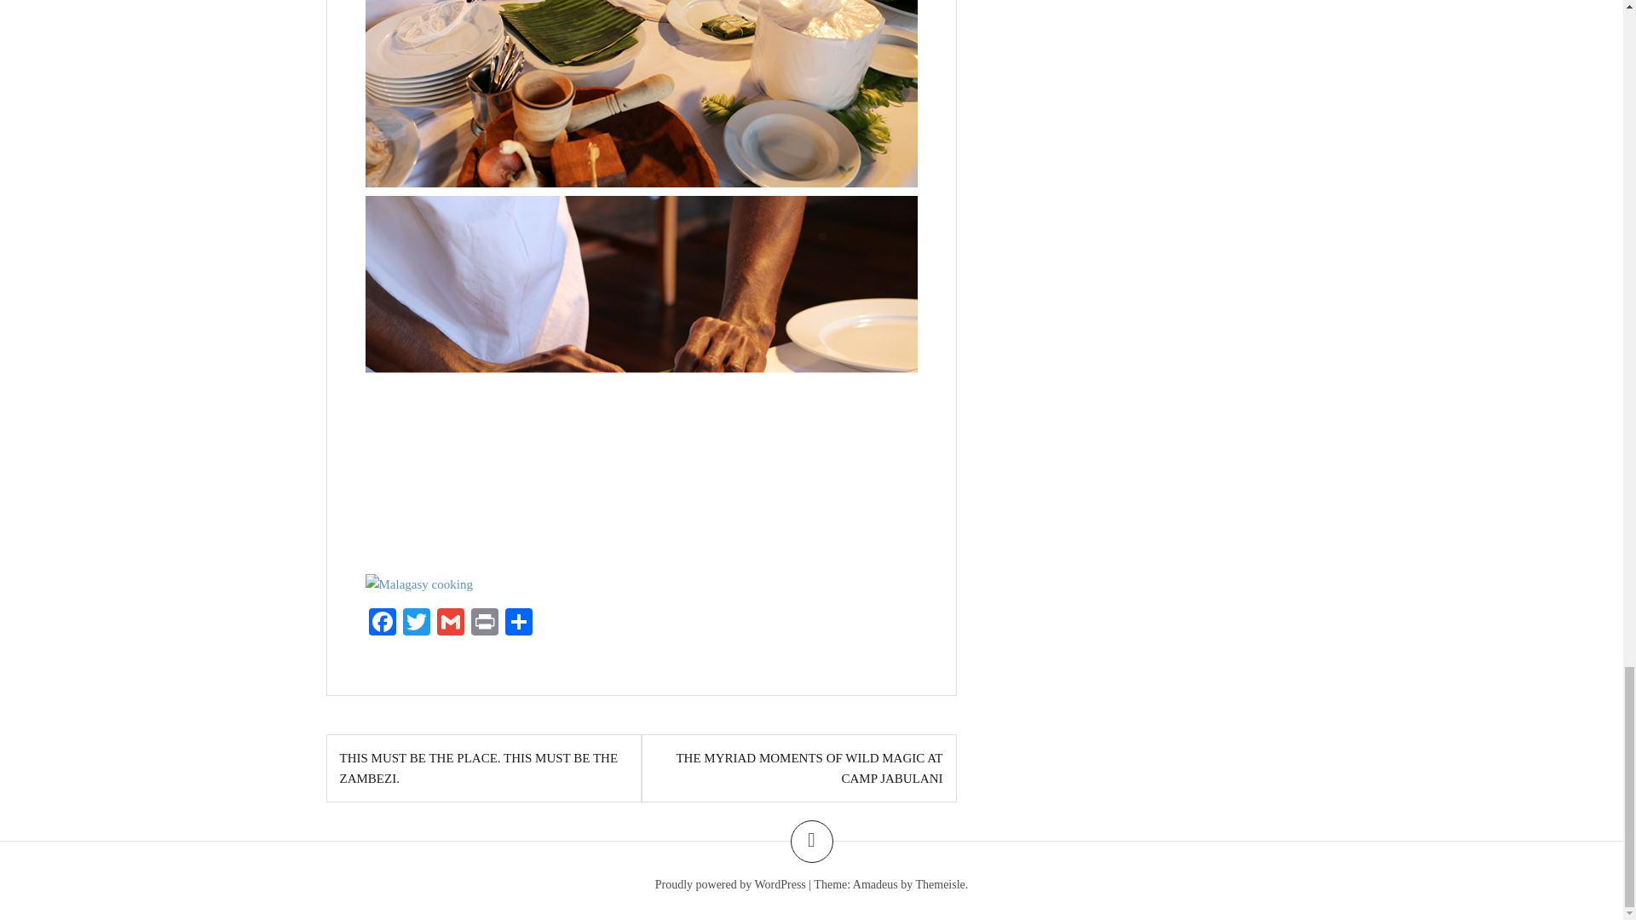 The image size is (1636, 920). What do you see at coordinates (808, 768) in the screenshot?
I see `THE MYRIAD MOMENTS OF WILD MAGIC AT CAMP JABULANI` at bounding box center [808, 768].